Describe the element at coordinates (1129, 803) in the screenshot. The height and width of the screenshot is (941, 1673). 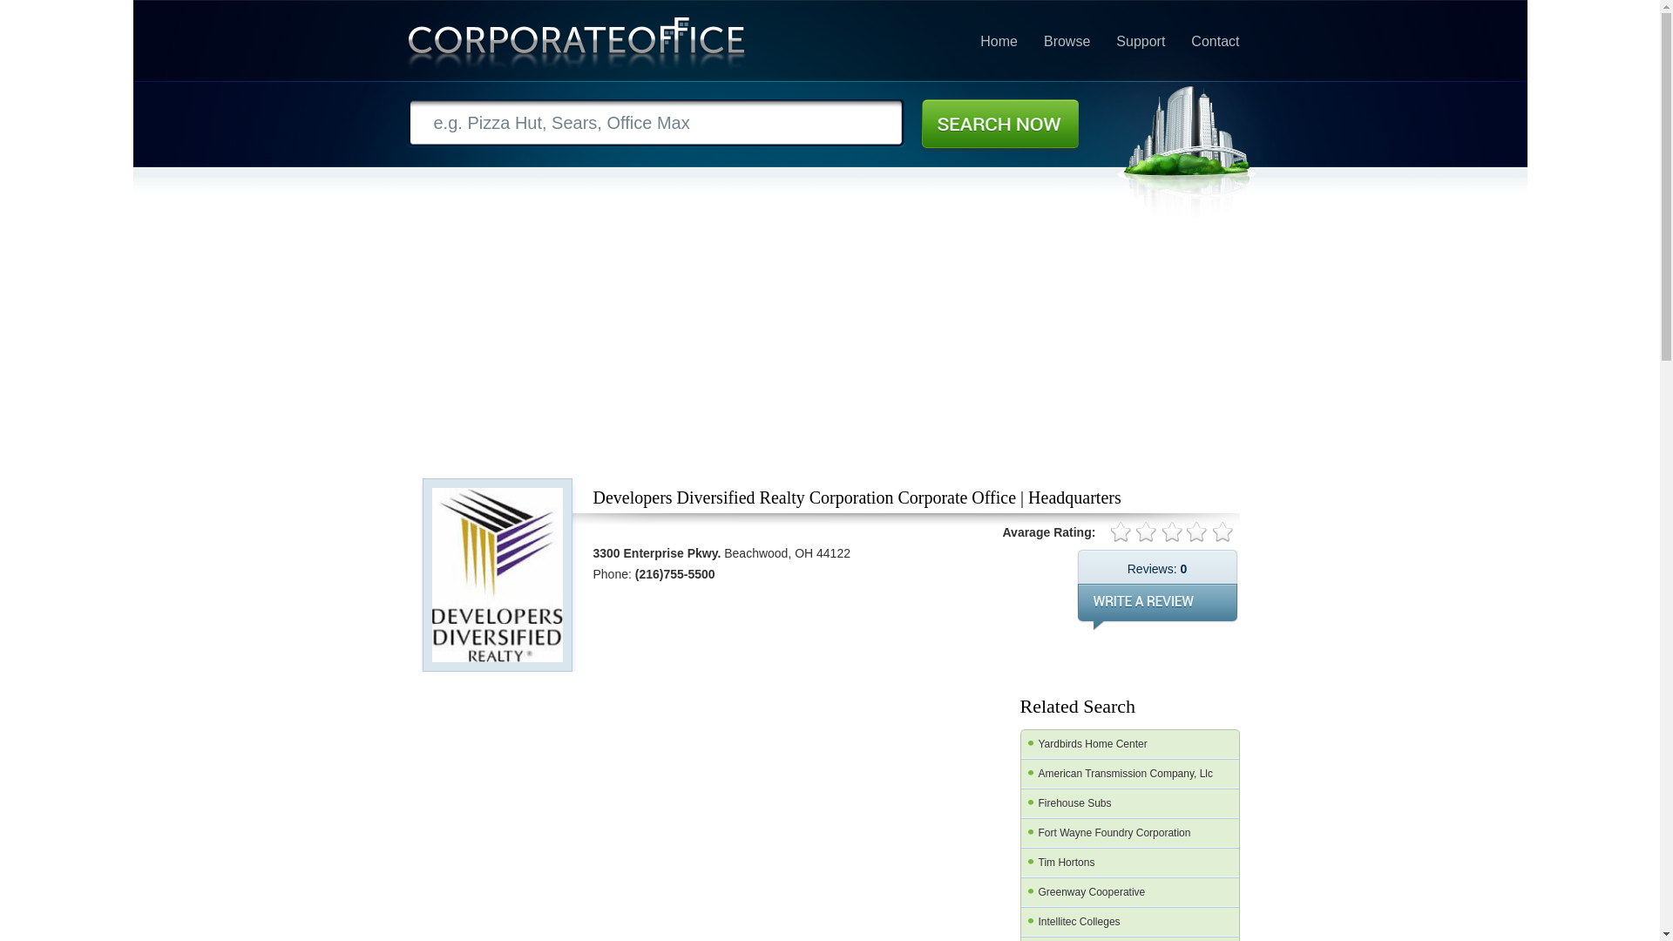
I see `Firehouse Subs` at that location.